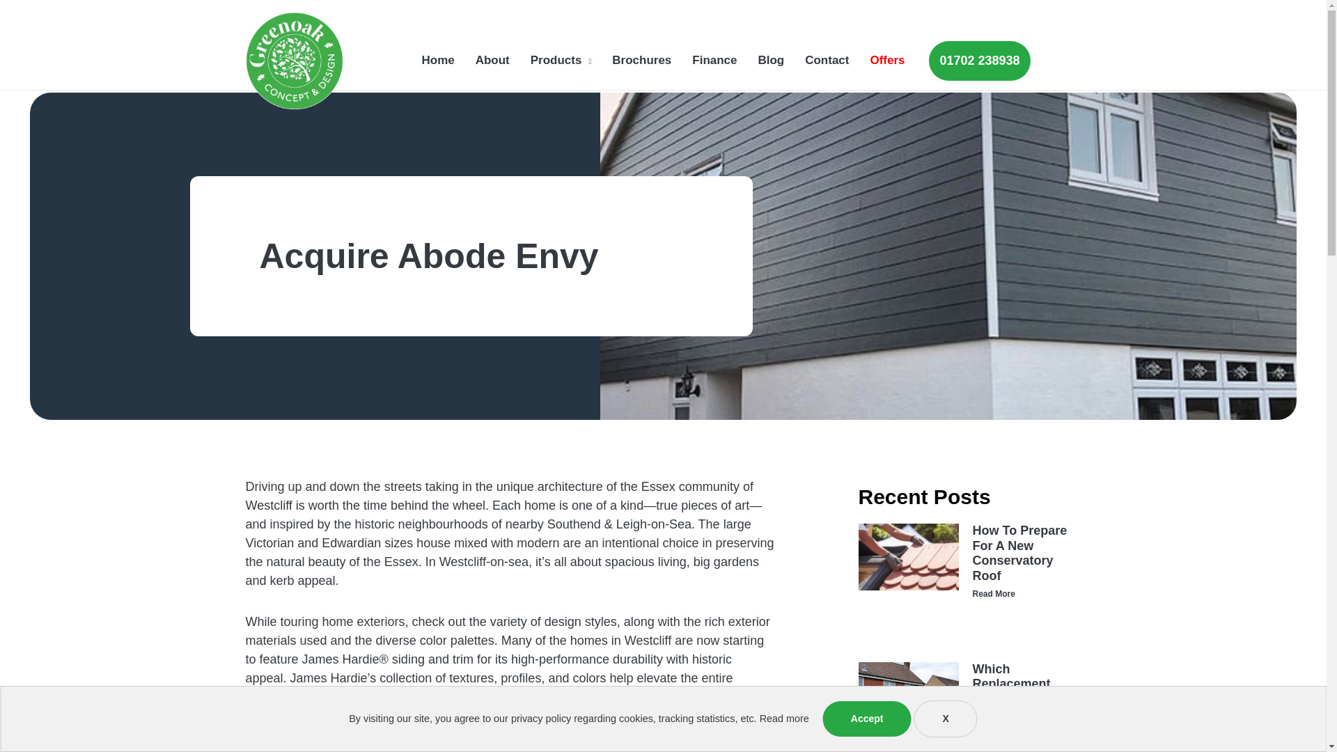  What do you see at coordinates (714, 60) in the screenshot?
I see `Finance` at bounding box center [714, 60].